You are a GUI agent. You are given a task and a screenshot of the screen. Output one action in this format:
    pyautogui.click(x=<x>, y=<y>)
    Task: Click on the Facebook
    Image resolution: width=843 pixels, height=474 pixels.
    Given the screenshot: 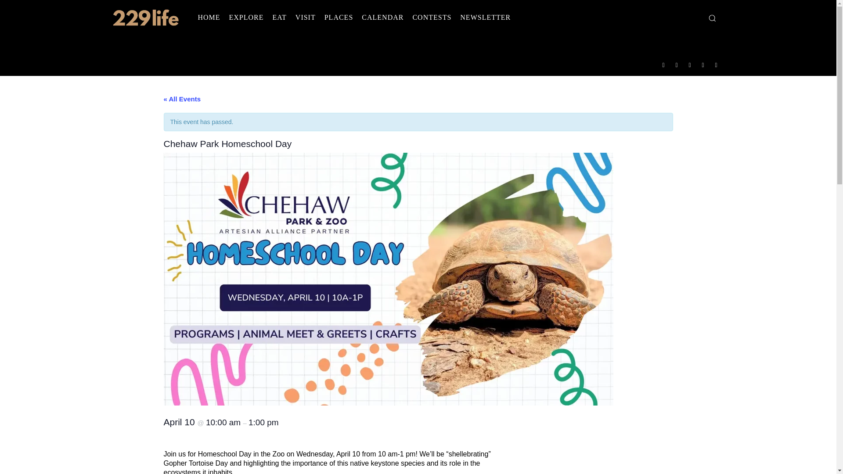 What is the action you would take?
    pyautogui.click(x=663, y=65)
    